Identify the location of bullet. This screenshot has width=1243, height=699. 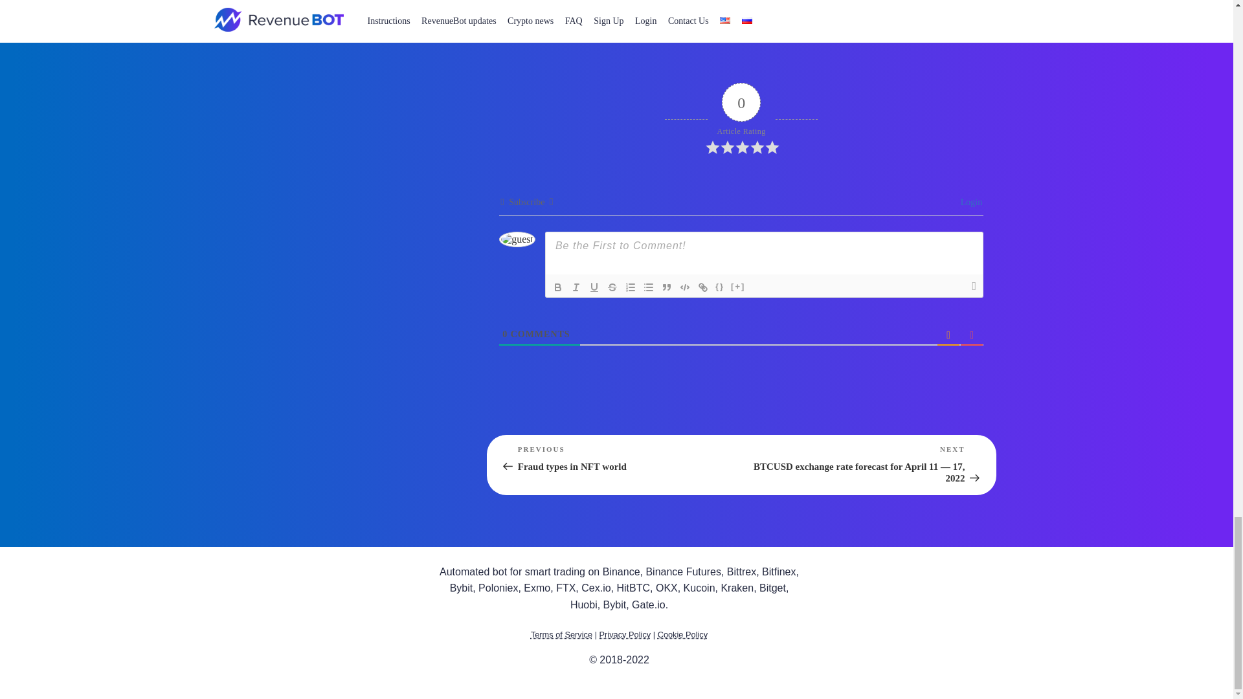
(649, 287).